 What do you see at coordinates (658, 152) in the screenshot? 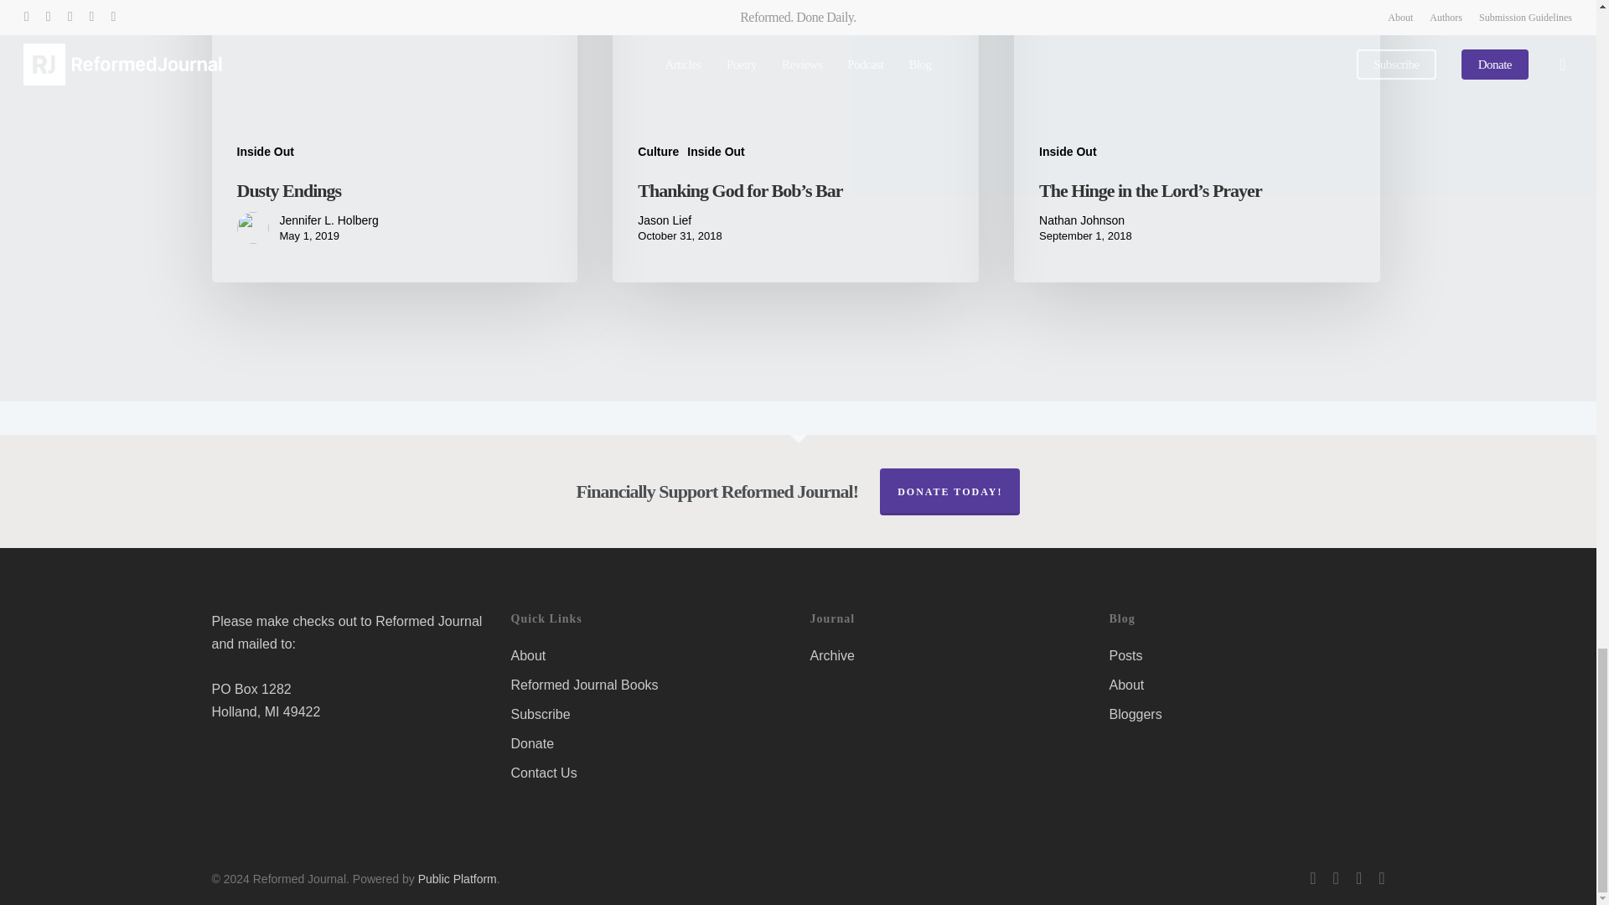
I see `Culture` at bounding box center [658, 152].